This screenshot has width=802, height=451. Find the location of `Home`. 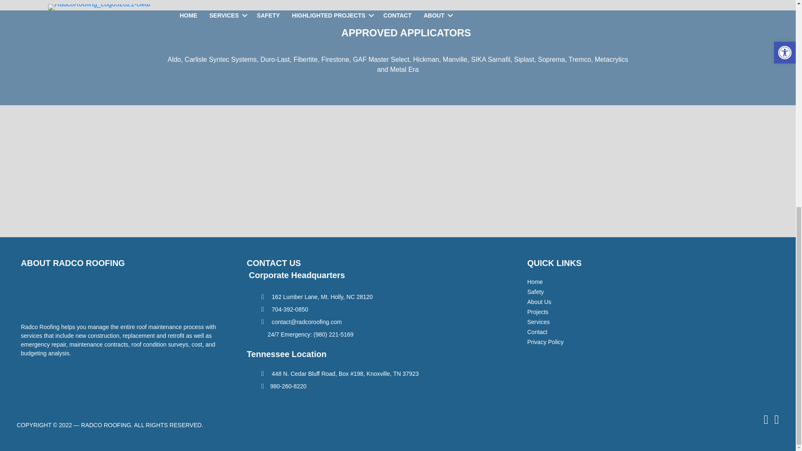

Home is located at coordinates (644, 282).